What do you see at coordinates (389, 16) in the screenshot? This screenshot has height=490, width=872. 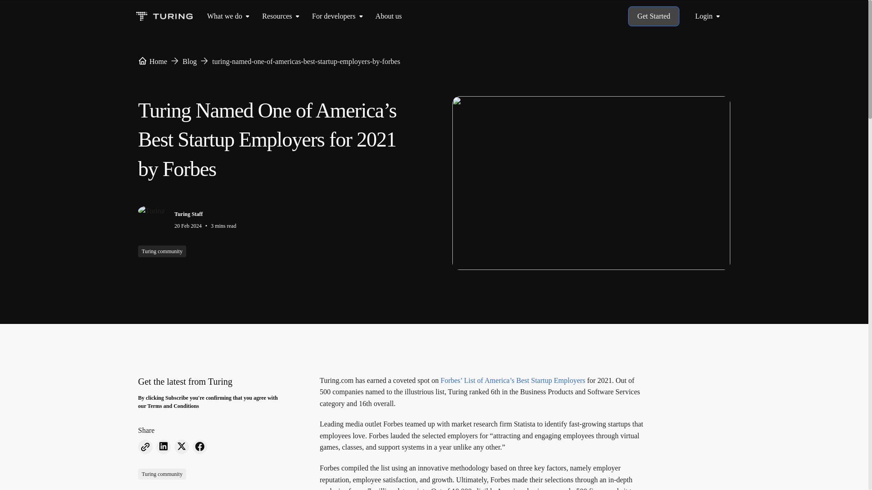 I see `About us` at bounding box center [389, 16].